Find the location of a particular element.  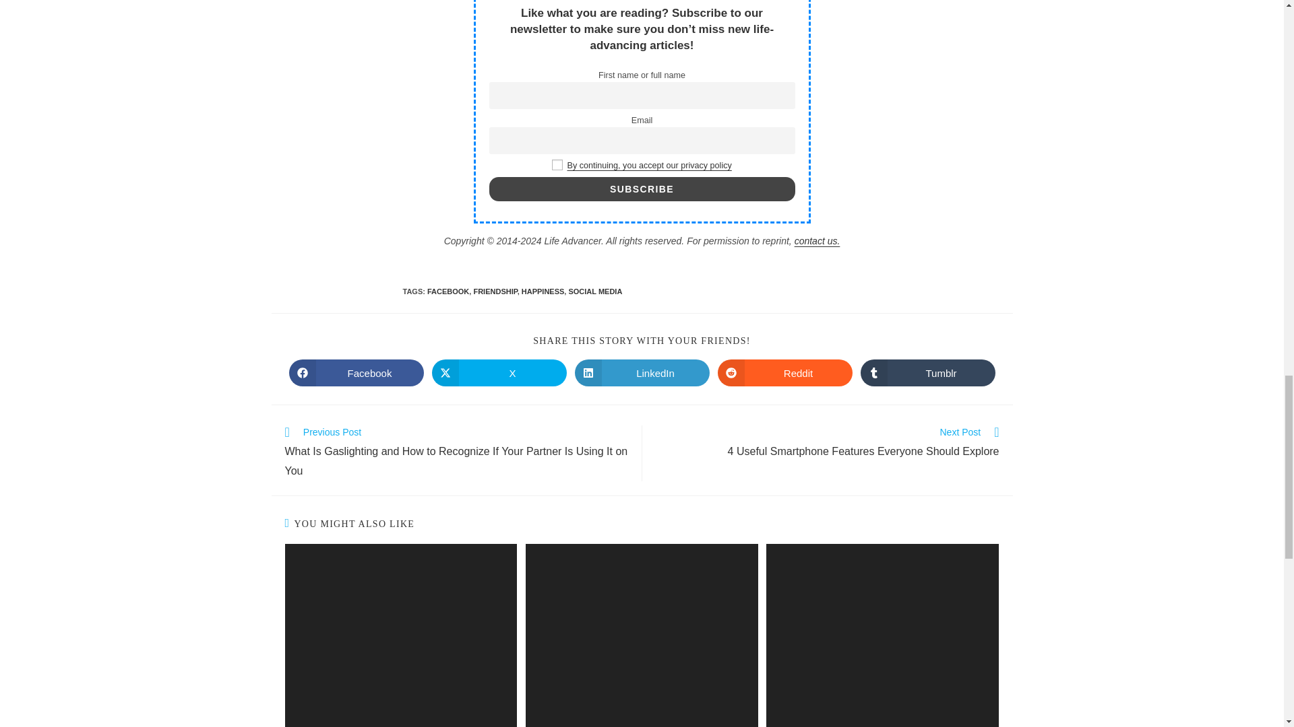

blog policy is located at coordinates (648, 165).